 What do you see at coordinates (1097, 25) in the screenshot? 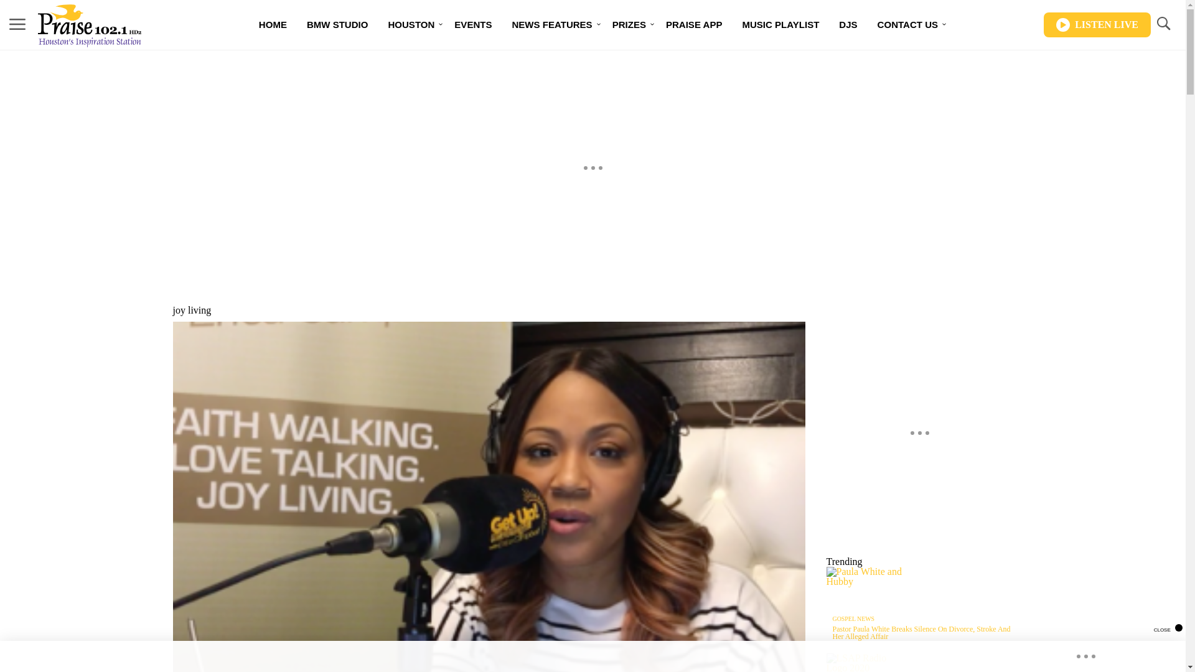
I see `LISTEN LIVE` at bounding box center [1097, 25].